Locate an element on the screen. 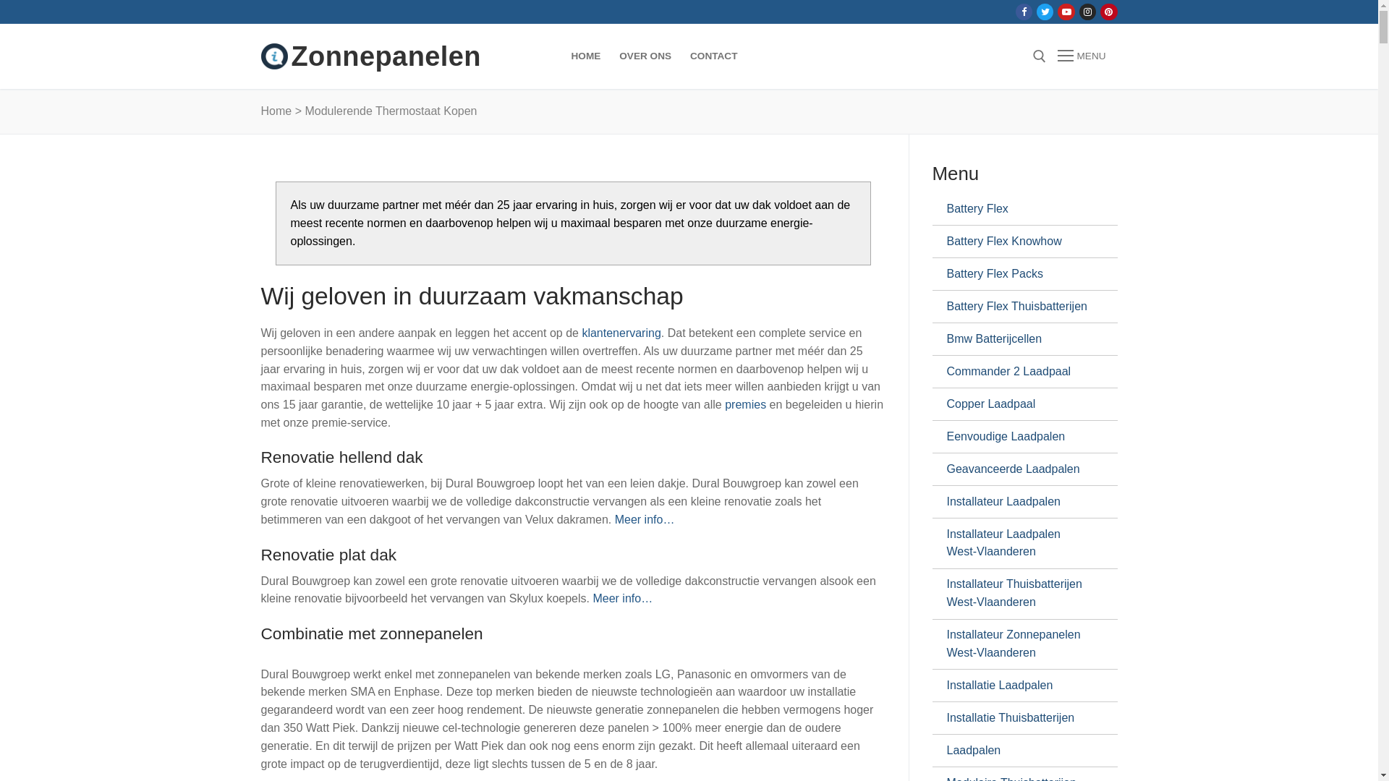 This screenshot has height=781, width=1389. Youtube is located at coordinates (1066, 12).